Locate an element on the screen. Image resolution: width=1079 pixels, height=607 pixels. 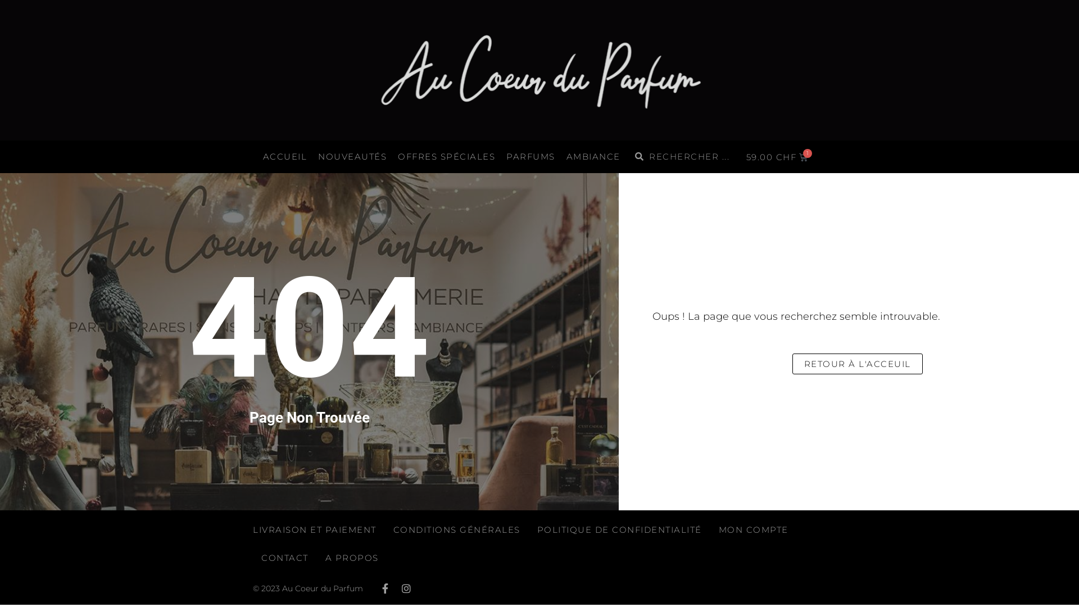
AMBIANCE is located at coordinates (593, 157).